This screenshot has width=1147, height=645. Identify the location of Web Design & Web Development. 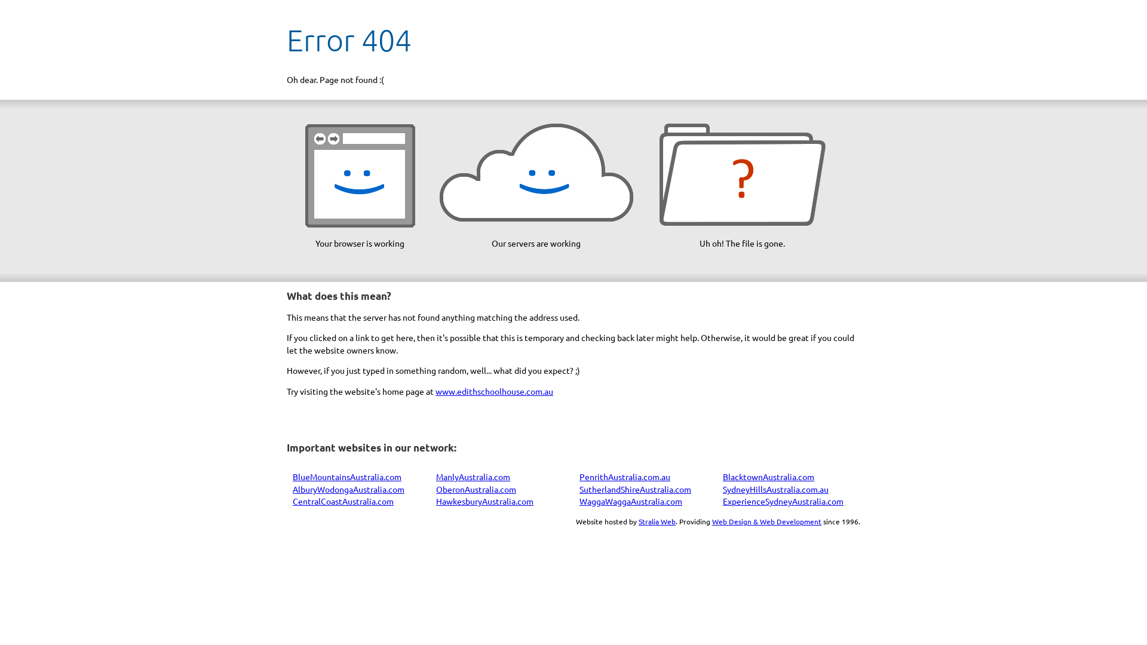
(767, 521).